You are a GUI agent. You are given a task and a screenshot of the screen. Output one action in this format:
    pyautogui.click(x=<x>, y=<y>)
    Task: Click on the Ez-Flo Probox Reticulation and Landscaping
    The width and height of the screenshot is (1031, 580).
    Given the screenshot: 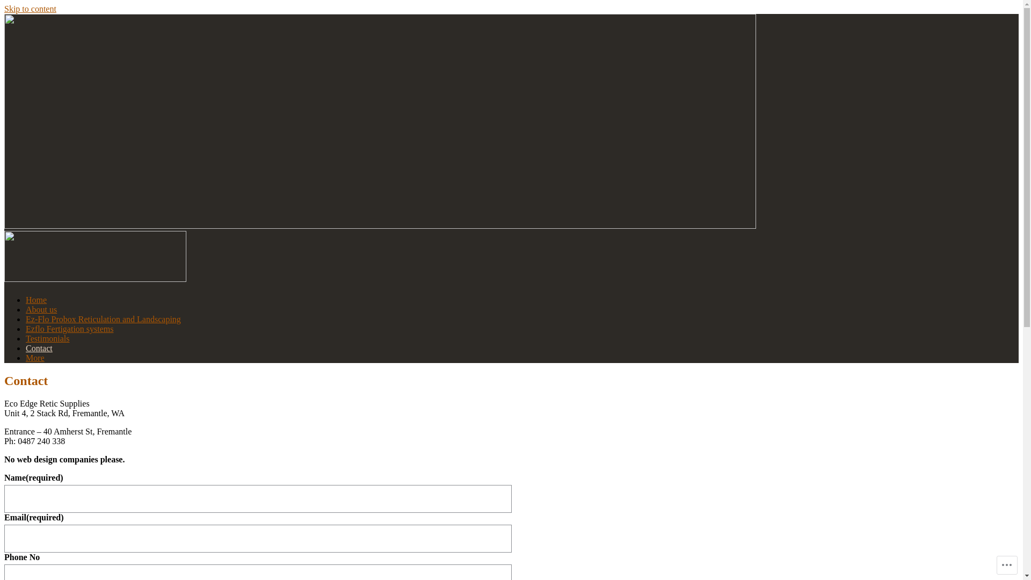 What is the action you would take?
    pyautogui.click(x=103, y=319)
    